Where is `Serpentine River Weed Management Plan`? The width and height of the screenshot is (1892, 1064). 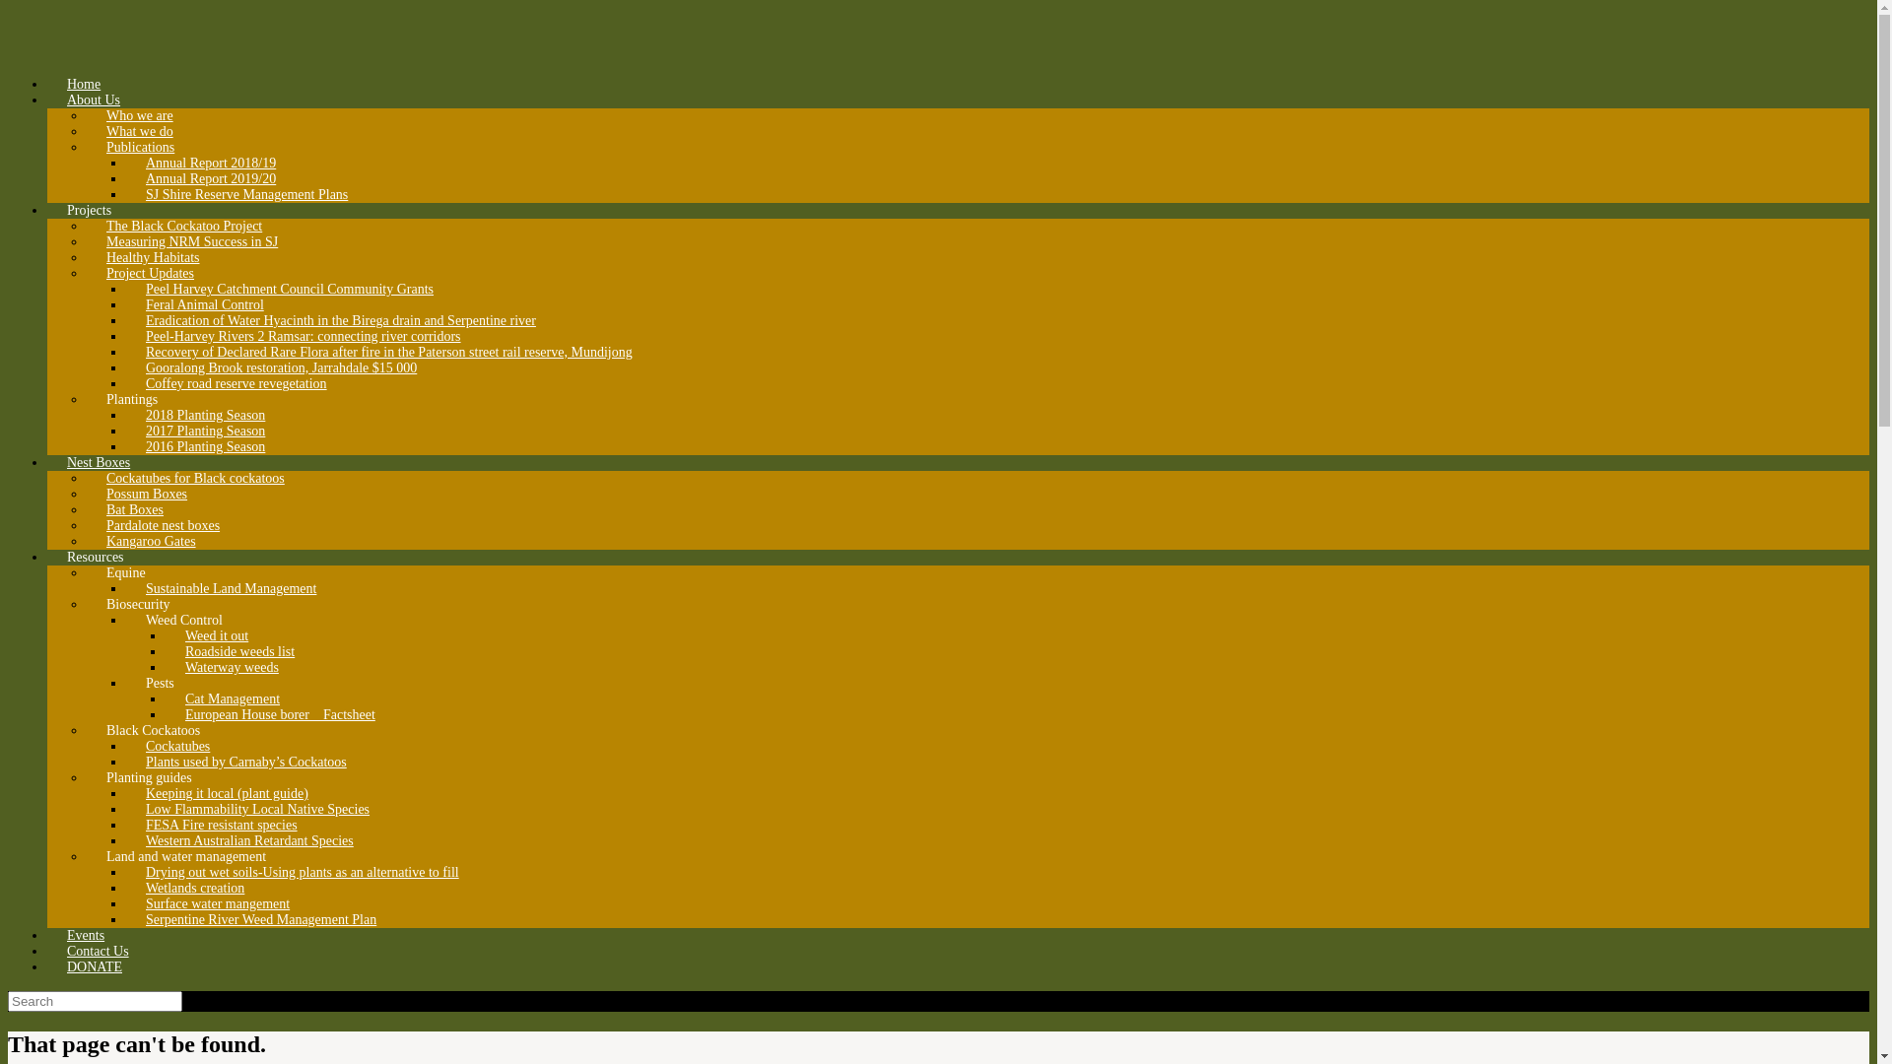 Serpentine River Weed Management Plan is located at coordinates (261, 920).